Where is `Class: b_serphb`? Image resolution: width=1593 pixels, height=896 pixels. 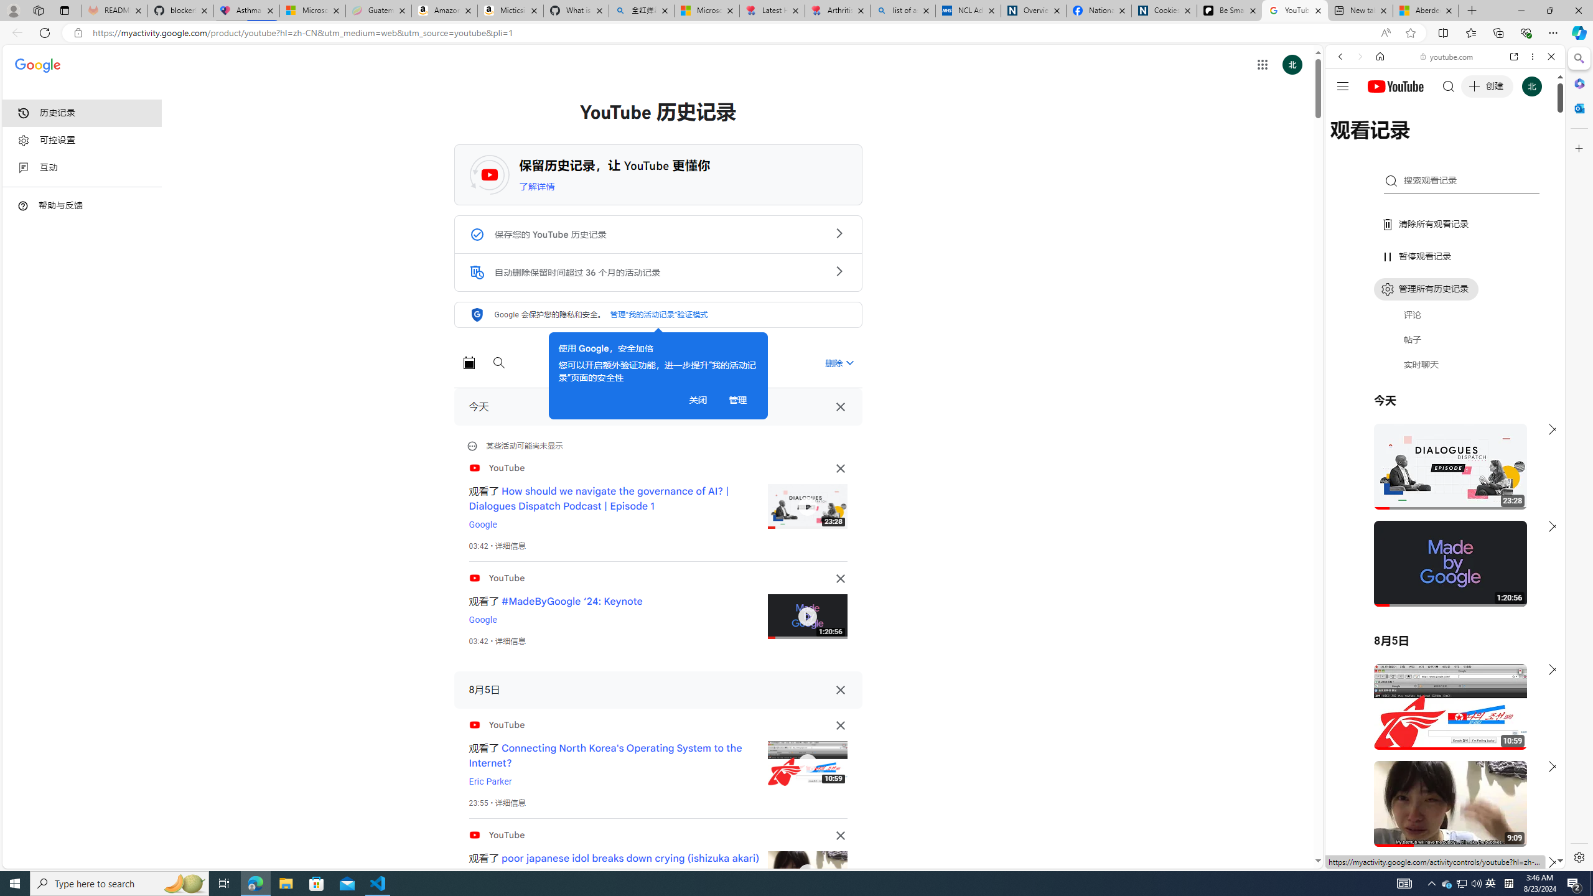
Class: b_serphb is located at coordinates (1537, 143).